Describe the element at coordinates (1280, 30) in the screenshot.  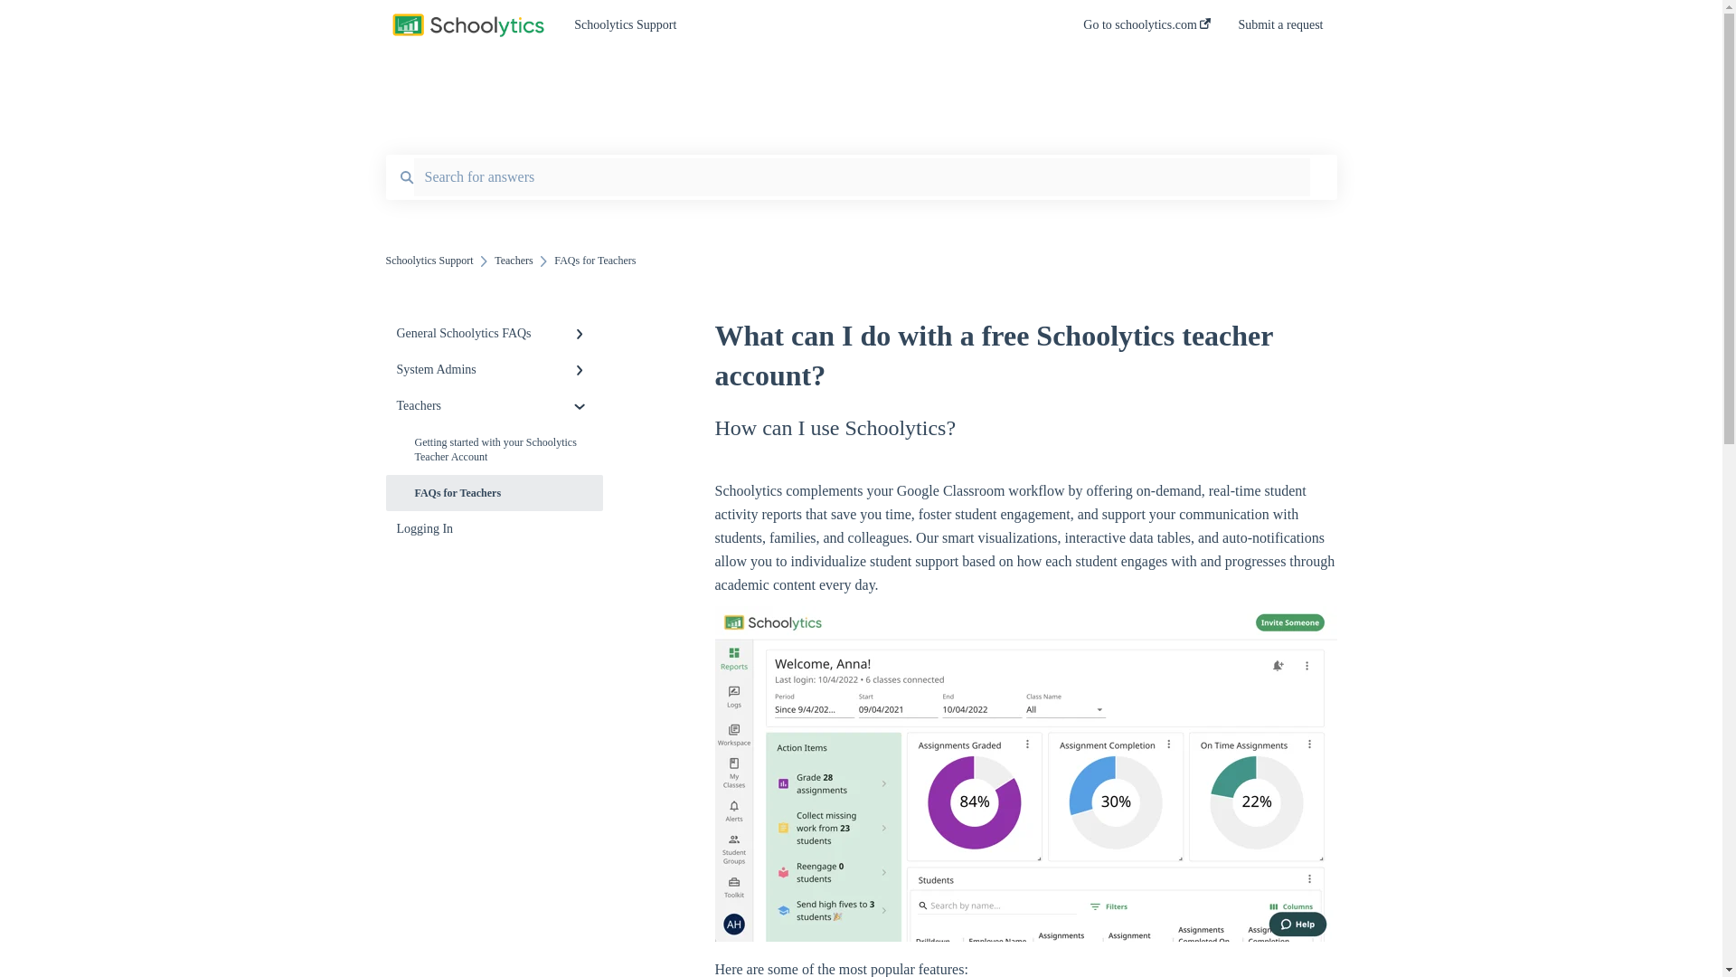
I see `Submit a request` at that location.